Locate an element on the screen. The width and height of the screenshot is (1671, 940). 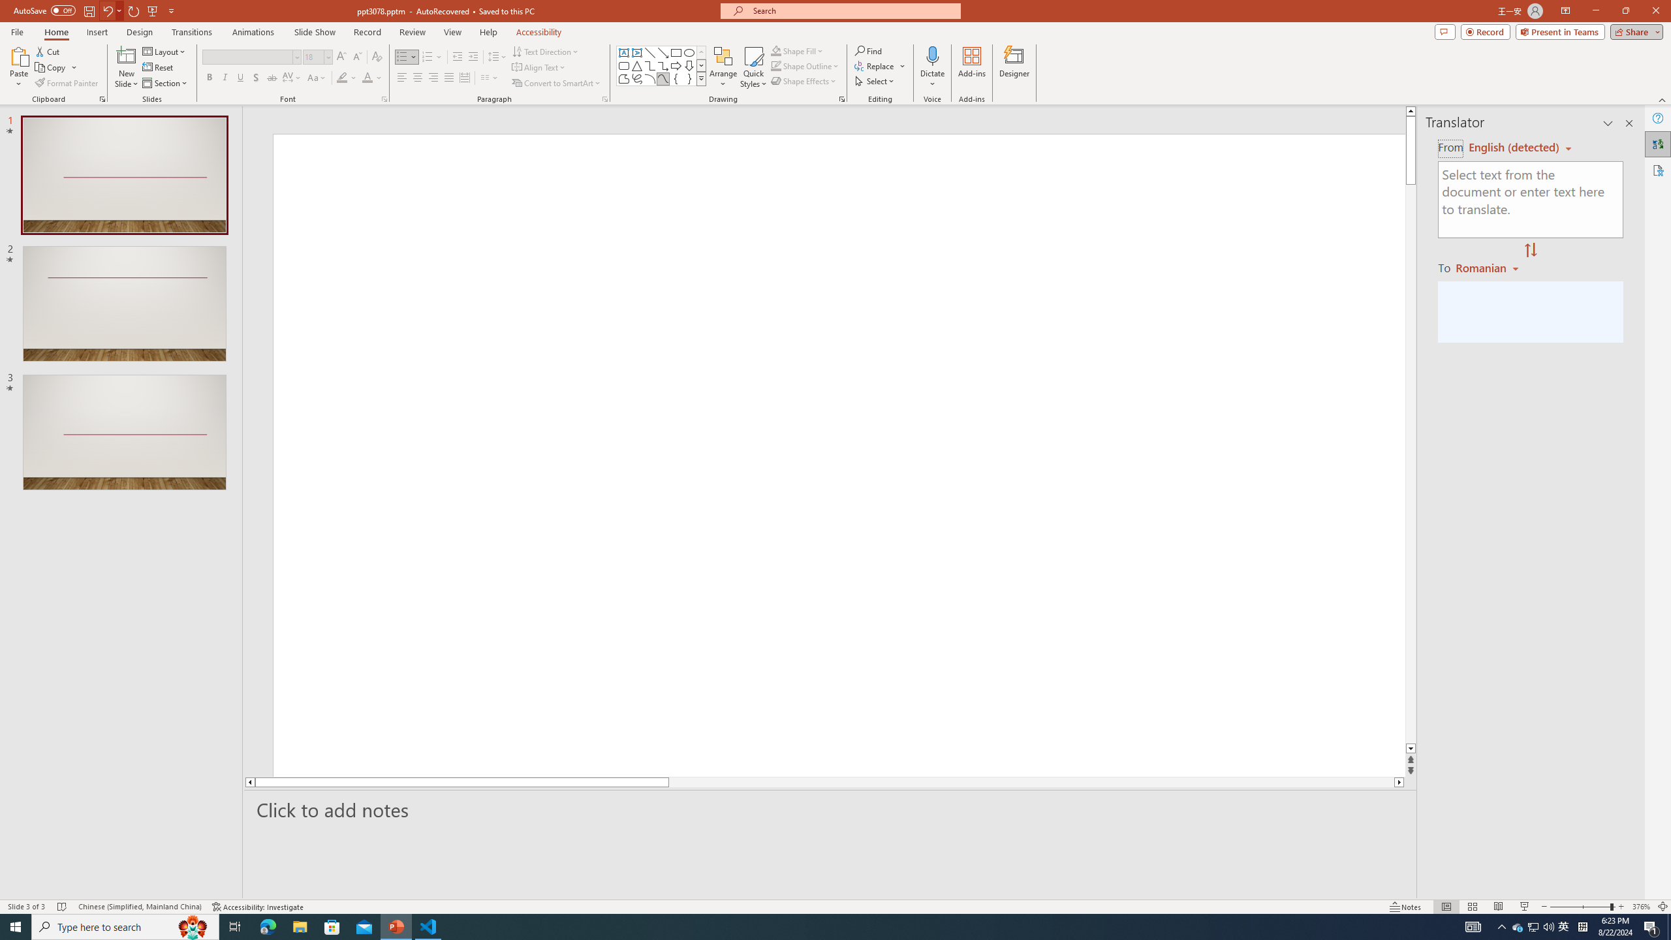
Shape Outline Green, Accent 1 is located at coordinates (775, 65).